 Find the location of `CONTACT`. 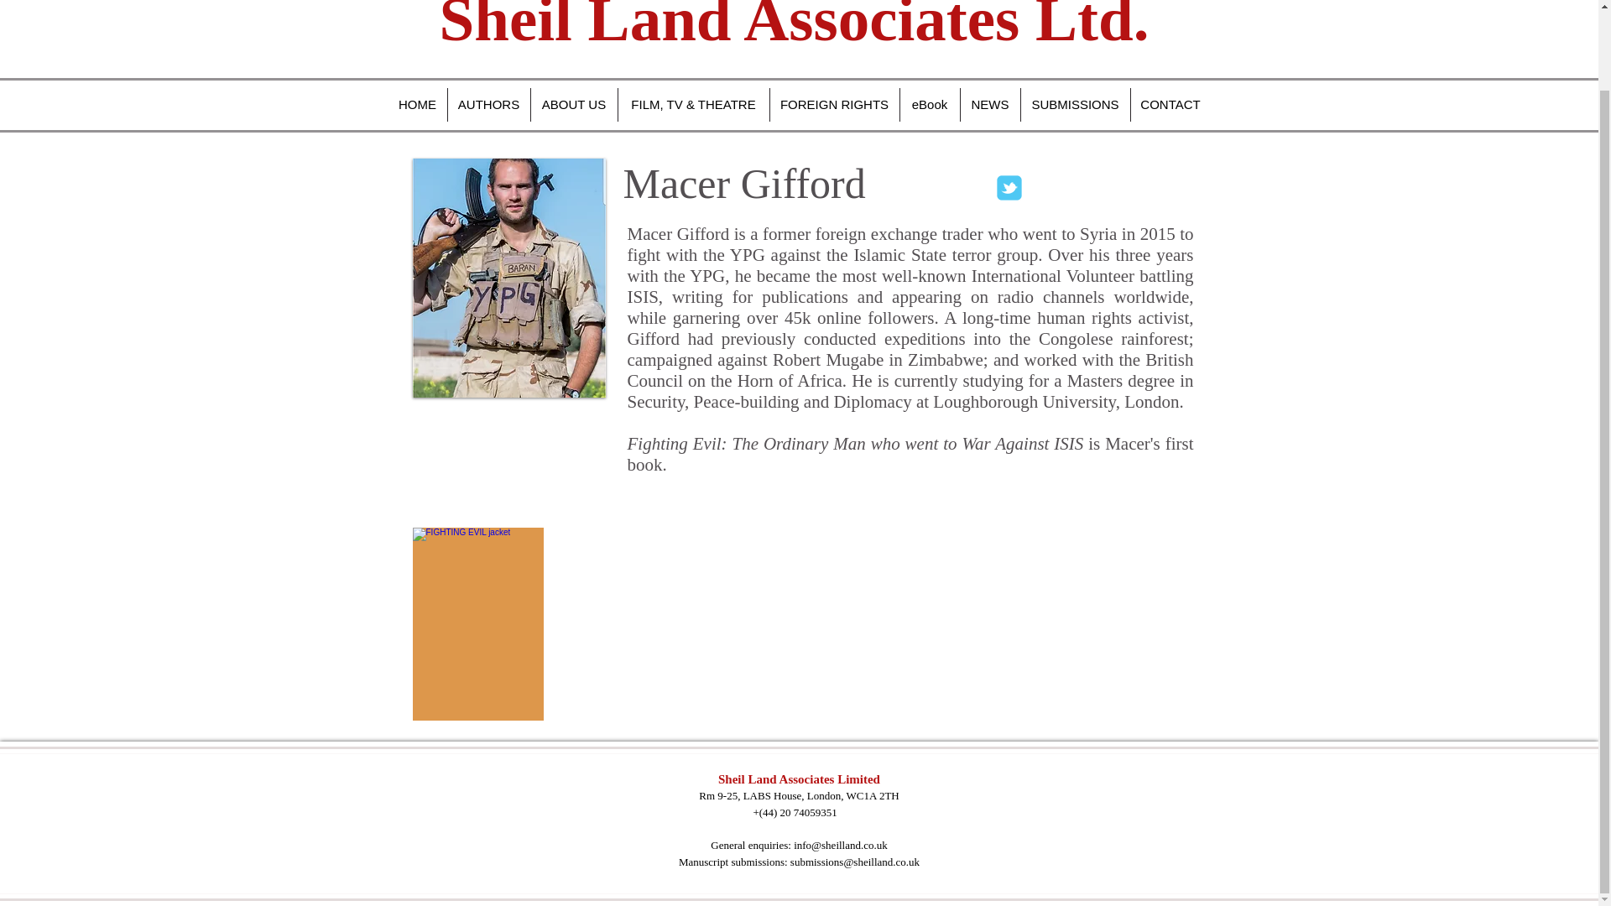

CONTACT is located at coordinates (1170, 104).